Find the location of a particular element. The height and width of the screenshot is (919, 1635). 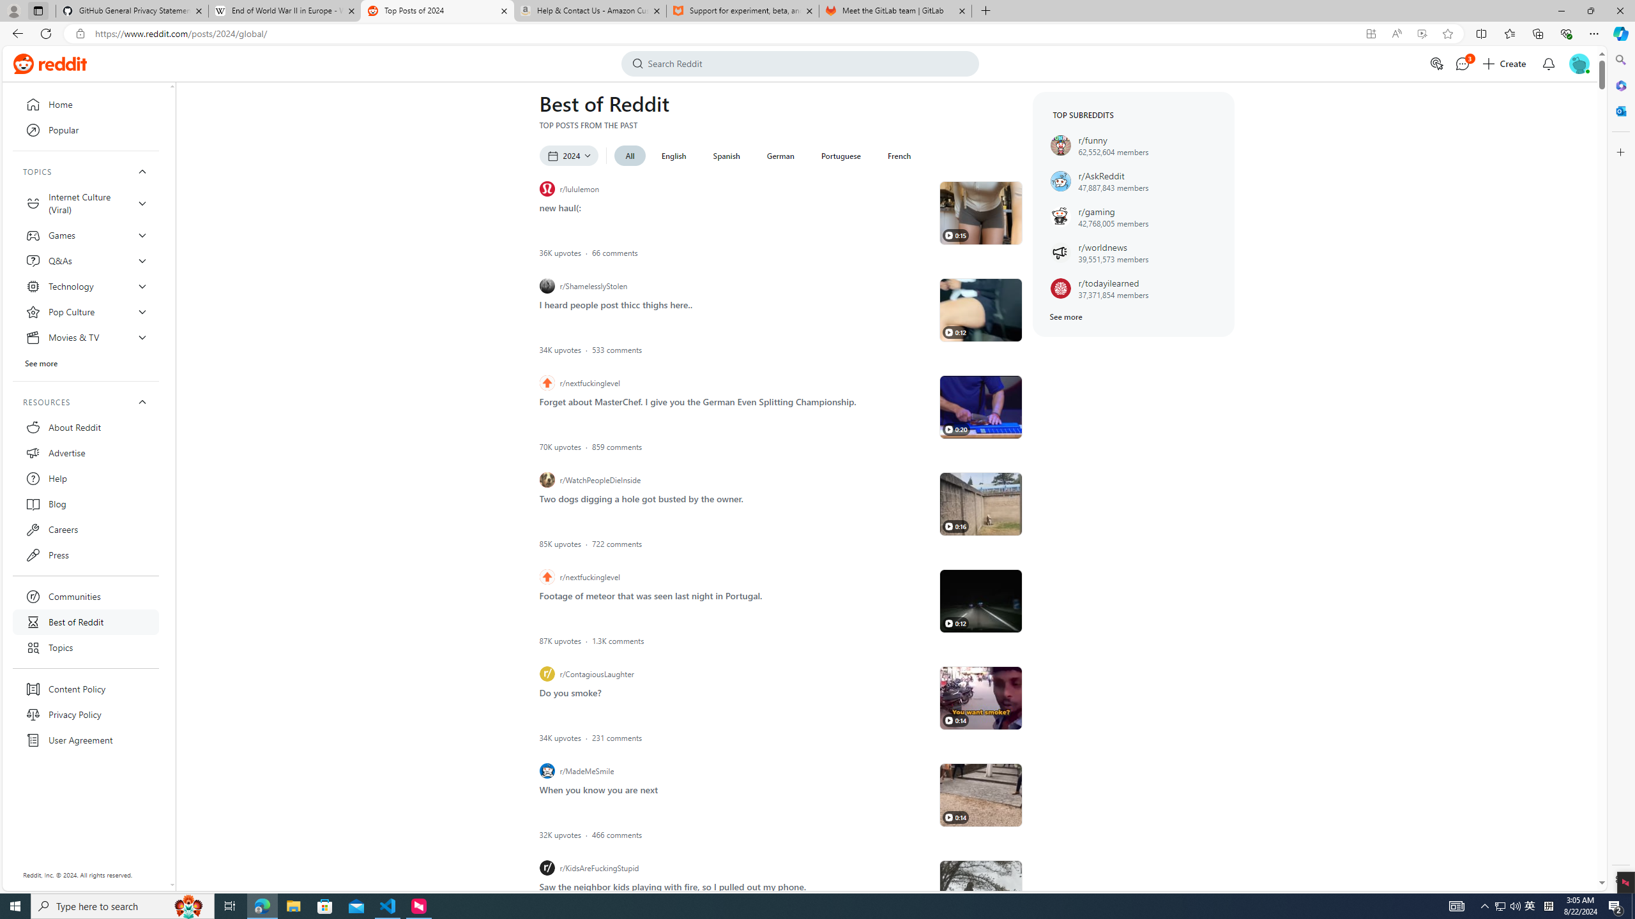

End of World War II in Europe - Wikipedia is located at coordinates (284, 11).